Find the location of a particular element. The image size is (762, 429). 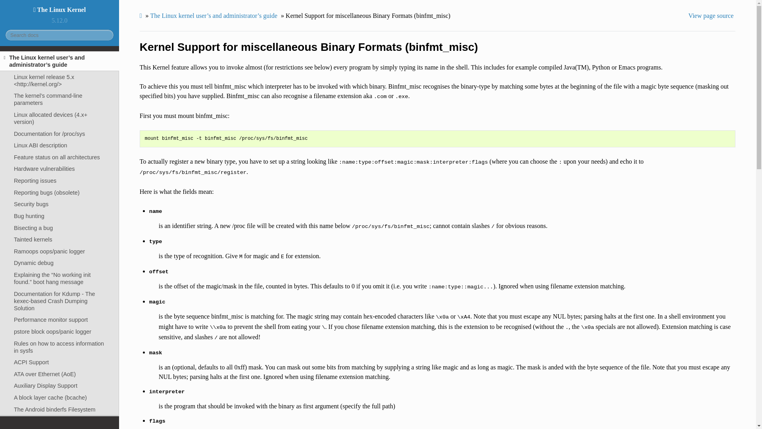

ACPI Support is located at coordinates (60, 362).